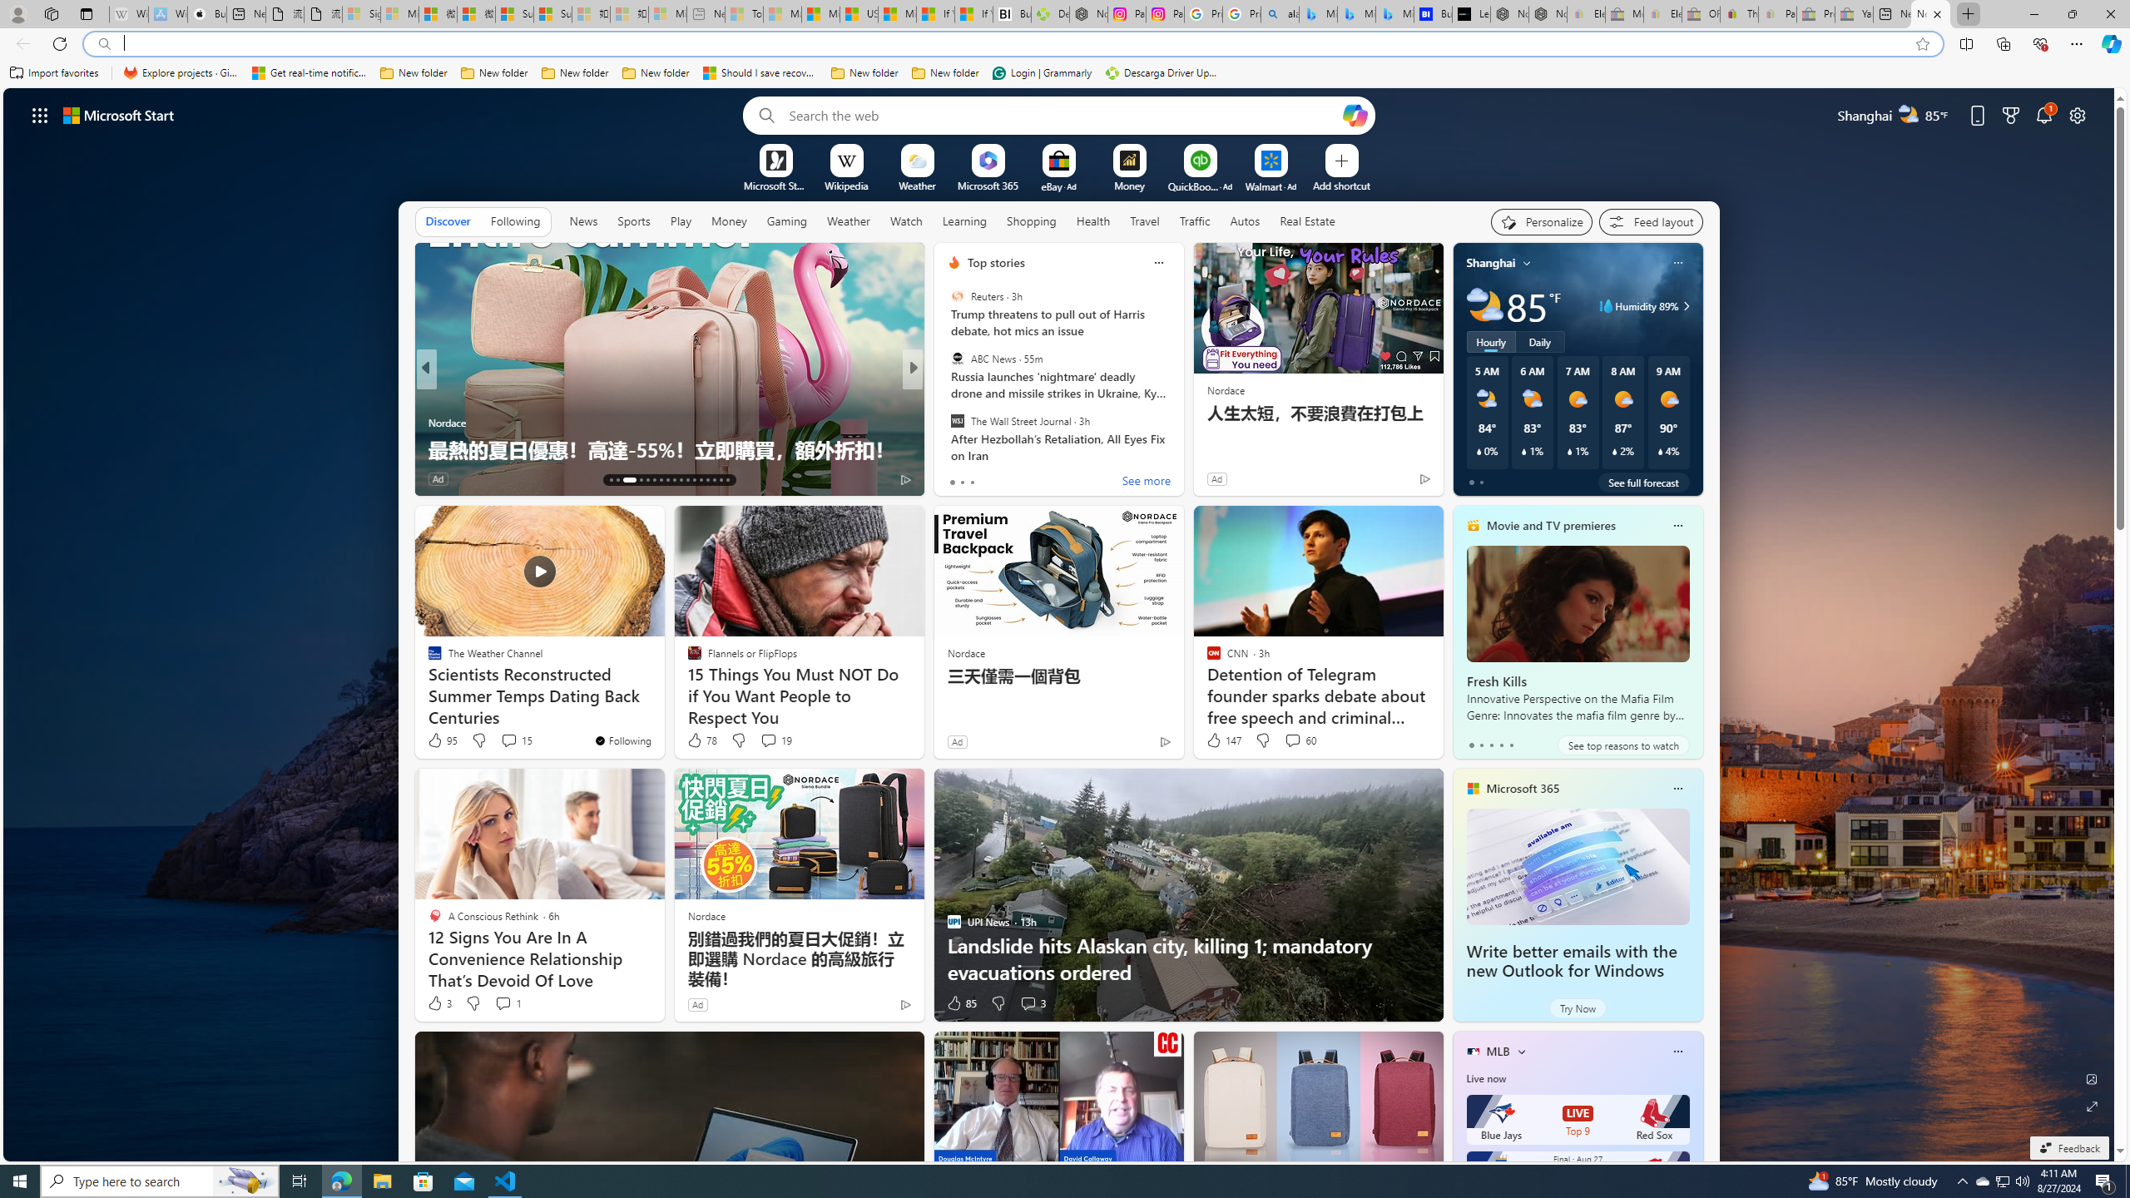 The width and height of the screenshot is (2130, 1198). What do you see at coordinates (1293, 740) in the screenshot?
I see `View comments 60 Comment` at bounding box center [1293, 740].